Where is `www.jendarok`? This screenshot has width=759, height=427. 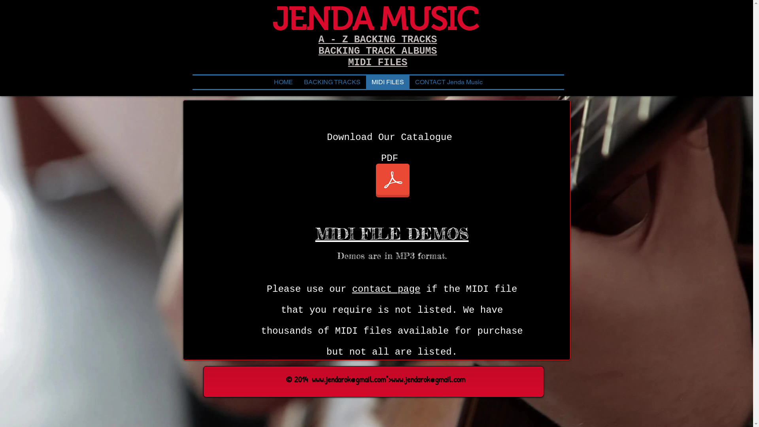
www.jendarok is located at coordinates (331, 380).